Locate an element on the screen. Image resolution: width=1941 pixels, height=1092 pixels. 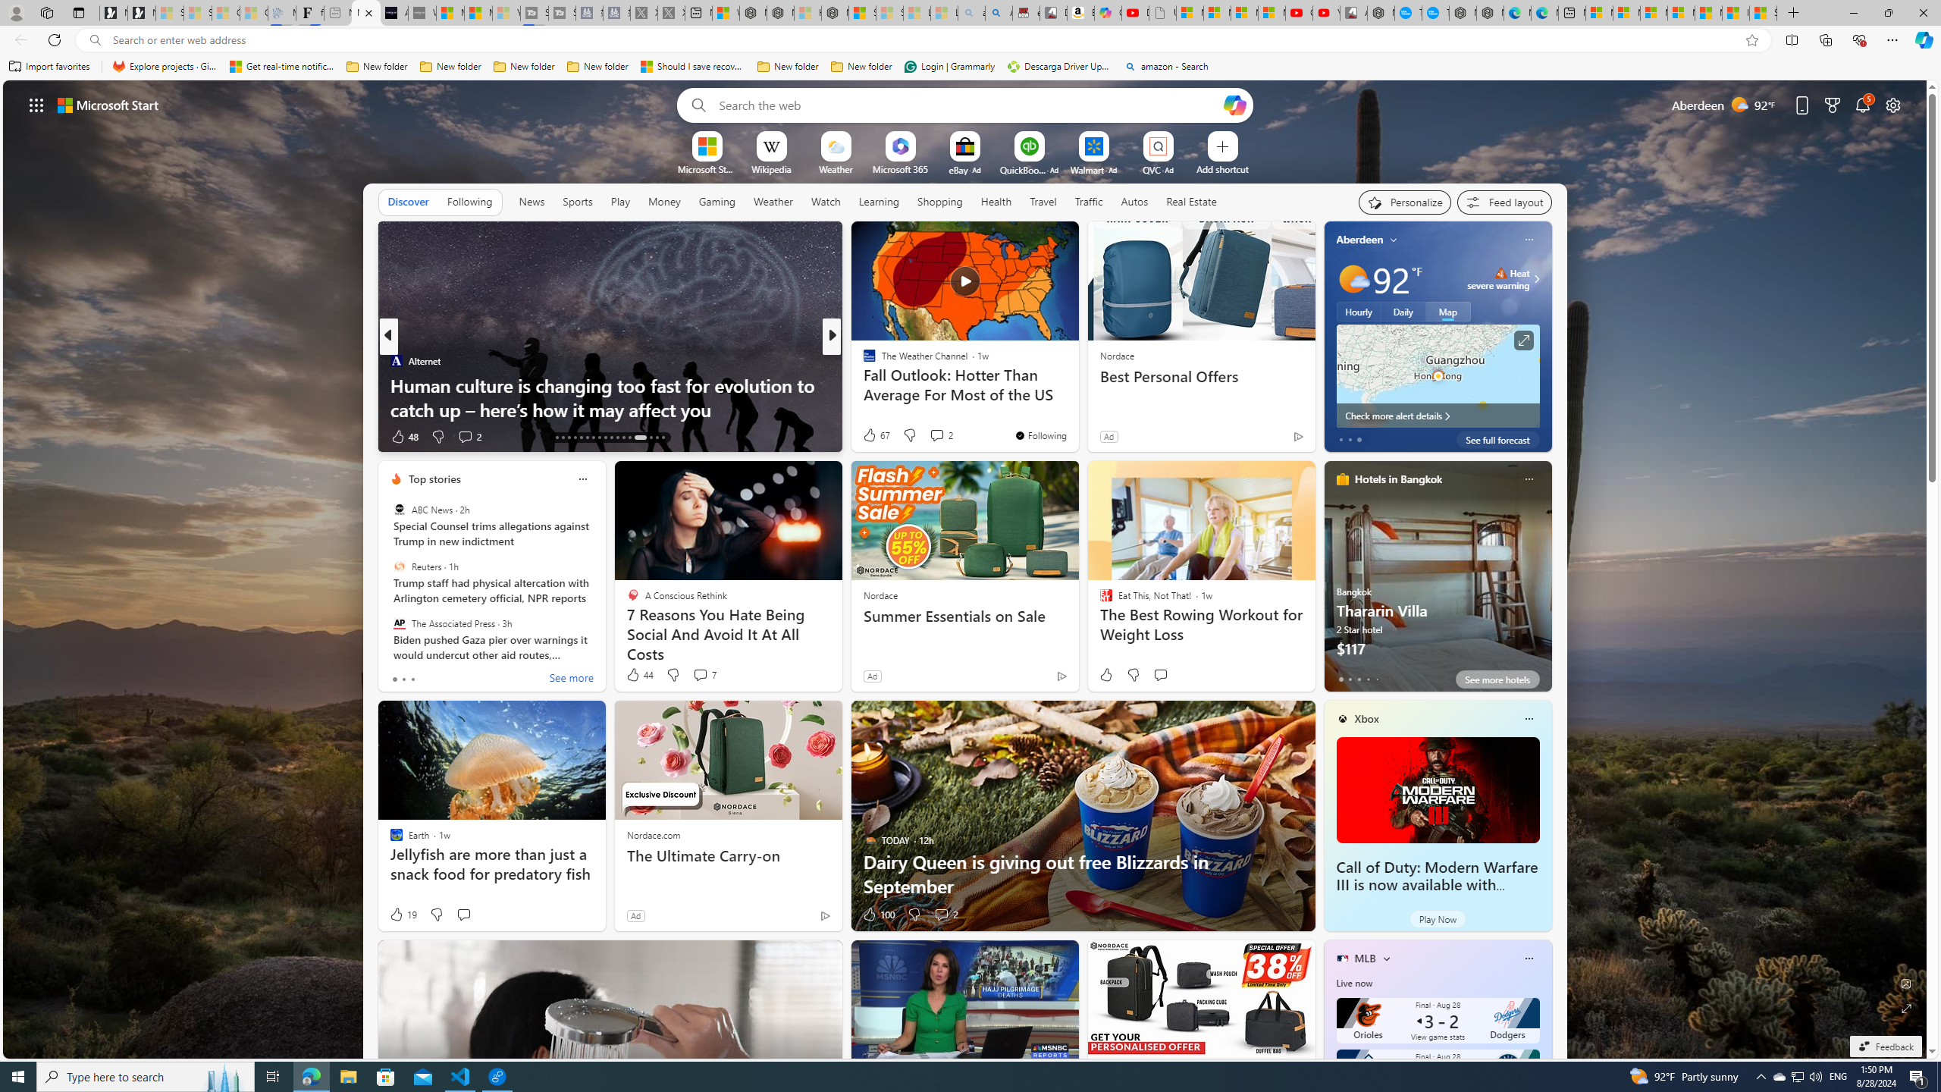
AutomationID: tab-18 is located at coordinates (563, 438).